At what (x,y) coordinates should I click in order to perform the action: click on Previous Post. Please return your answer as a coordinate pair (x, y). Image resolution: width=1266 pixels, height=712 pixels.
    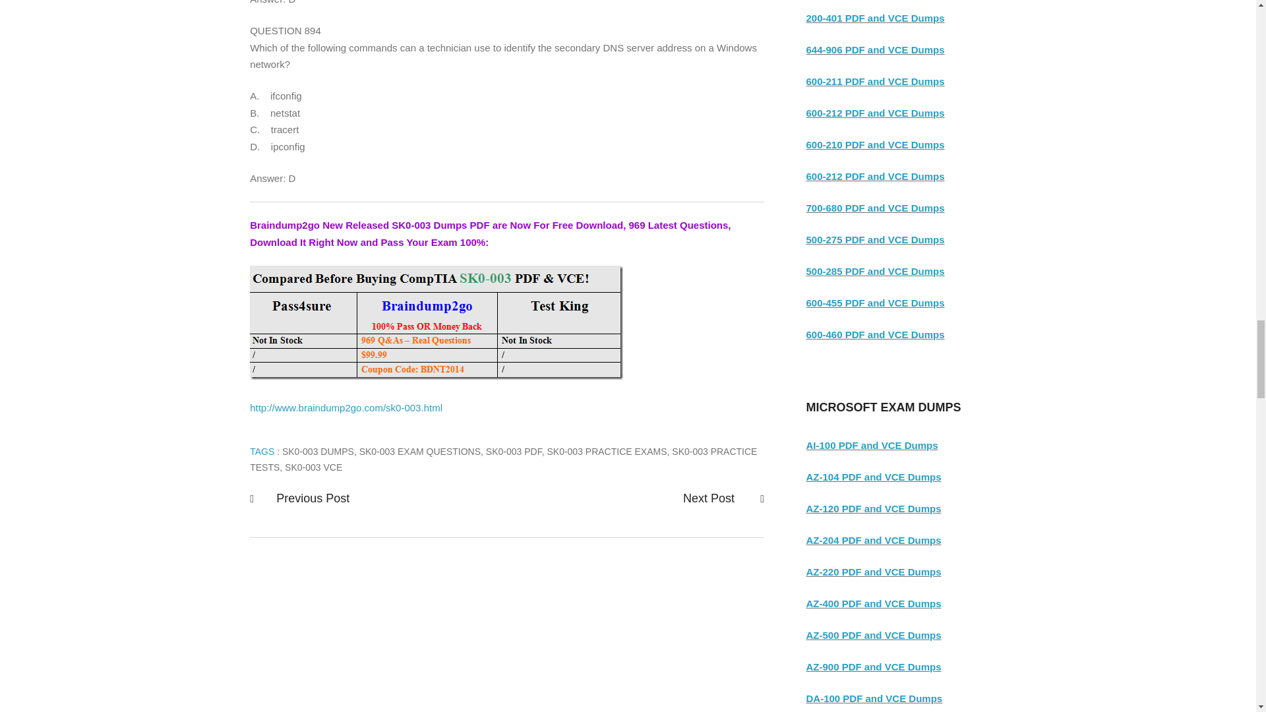
    Looking at the image, I should click on (313, 498).